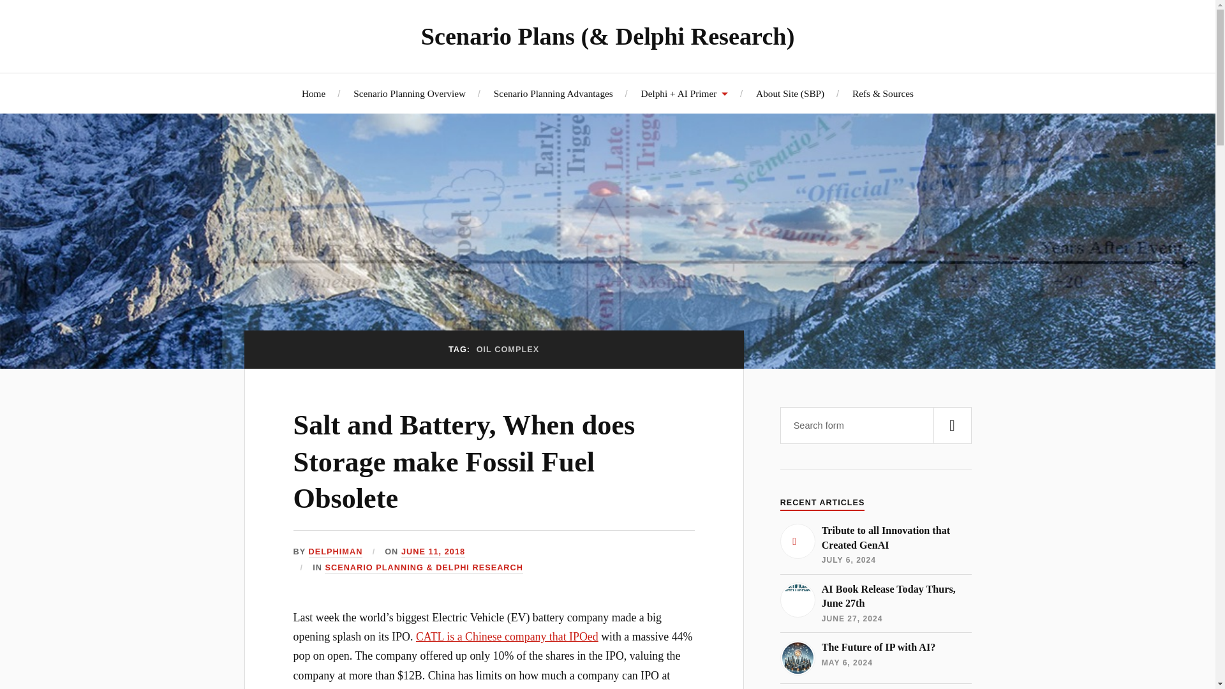  What do you see at coordinates (875, 658) in the screenshot?
I see `Scenario Planning Advantages` at bounding box center [875, 658].